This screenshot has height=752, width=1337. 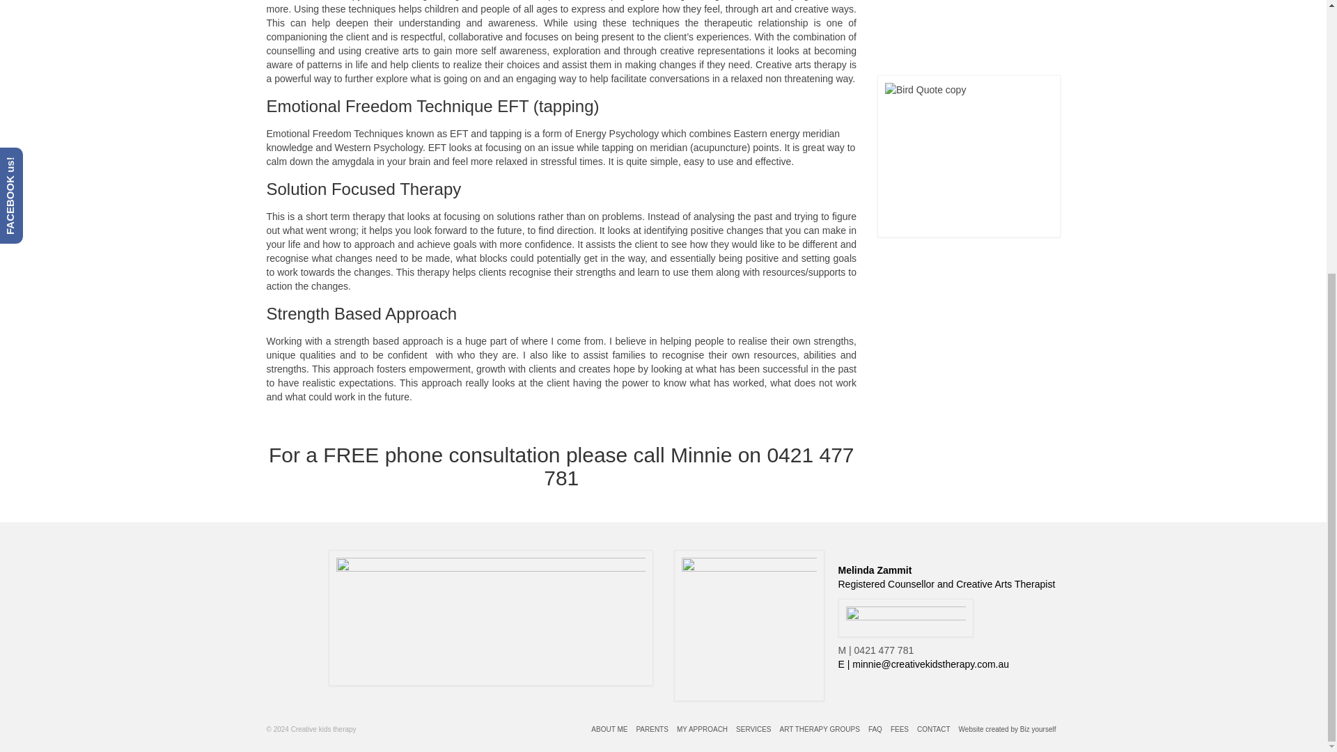 What do you see at coordinates (1007, 730) in the screenshot?
I see `Website created by Biz yourself` at bounding box center [1007, 730].